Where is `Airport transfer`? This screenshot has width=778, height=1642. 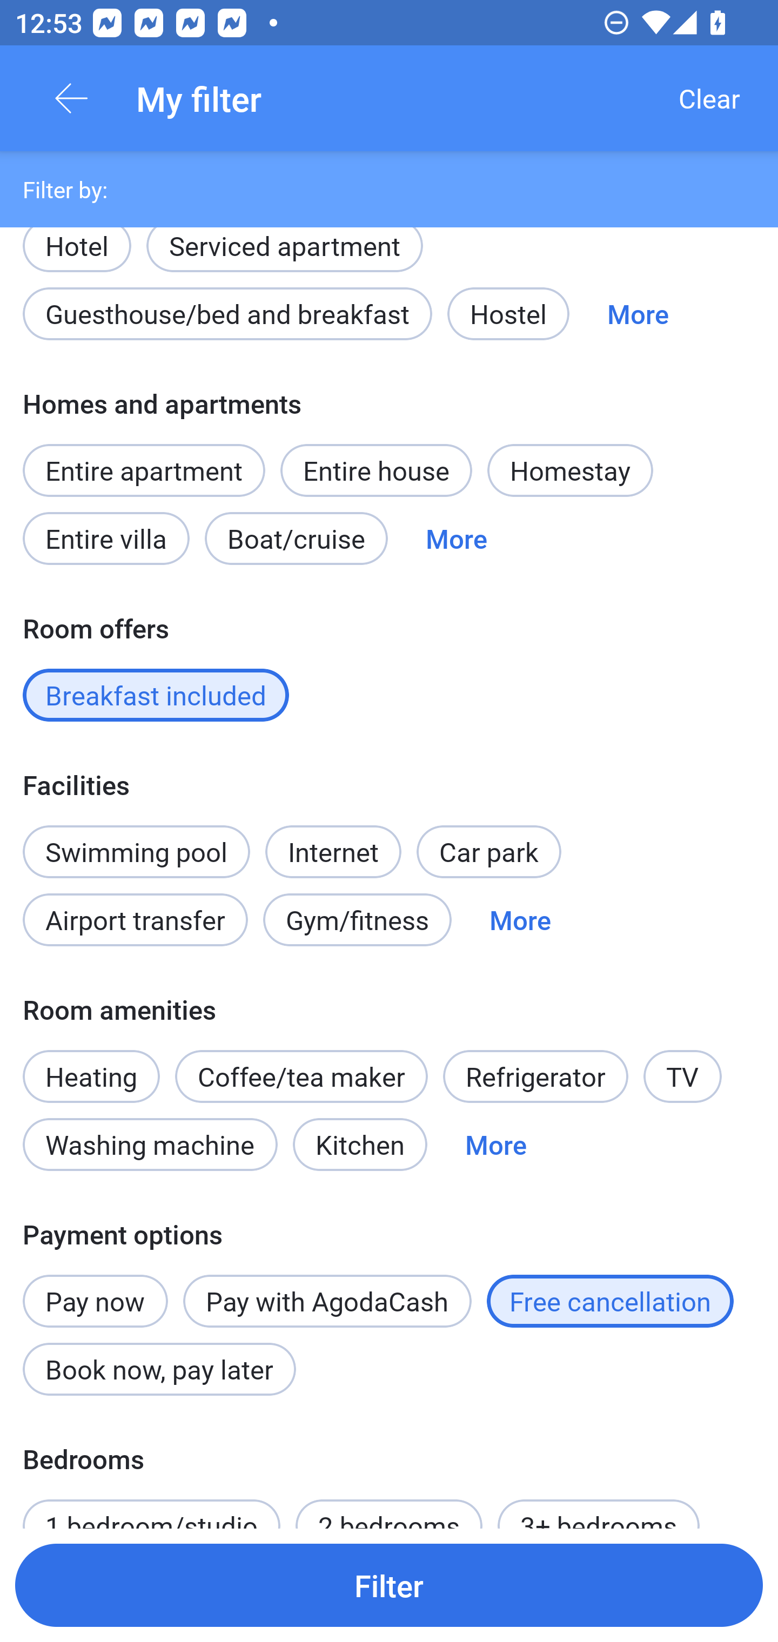 Airport transfer is located at coordinates (135, 920).